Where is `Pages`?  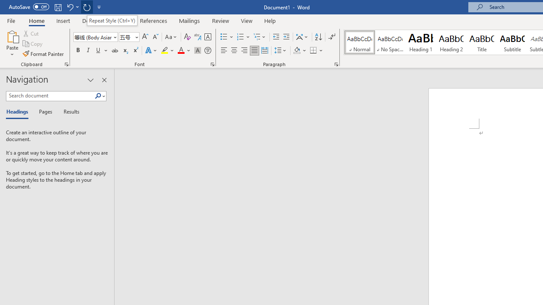 Pages is located at coordinates (45, 112).